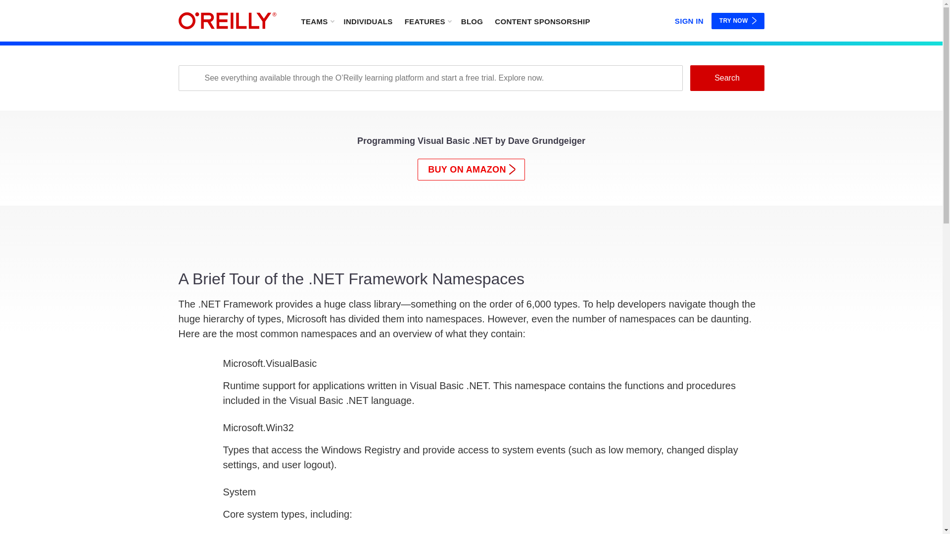 Image resolution: width=950 pixels, height=534 pixels. Describe the element at coordinates (472, 21) in the screenshot. I see `BLOG` at that location.